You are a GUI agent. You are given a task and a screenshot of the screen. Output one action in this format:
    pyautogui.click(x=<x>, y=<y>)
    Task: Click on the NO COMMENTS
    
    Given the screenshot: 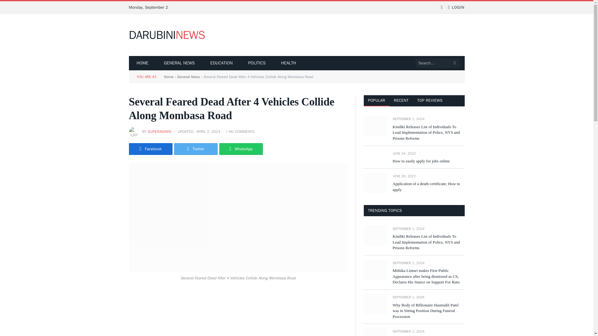 What is the action you would take?
    pyautogui.click(x=240, y=131)
    